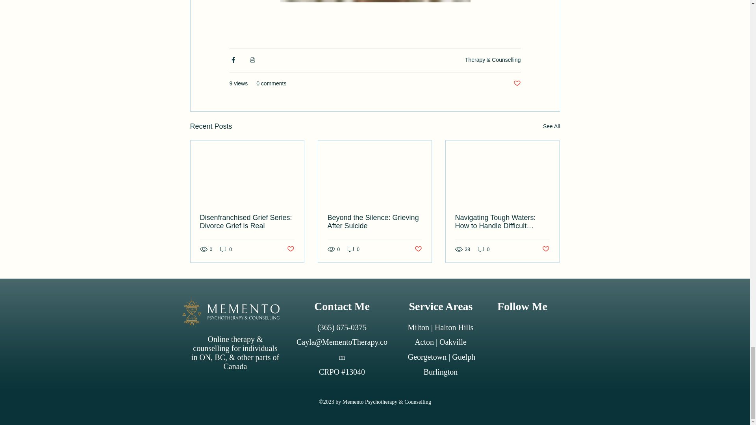 The height and width of the screenshot is (425, 756). I want to click on Post not marked as liked, so click(418, 249).